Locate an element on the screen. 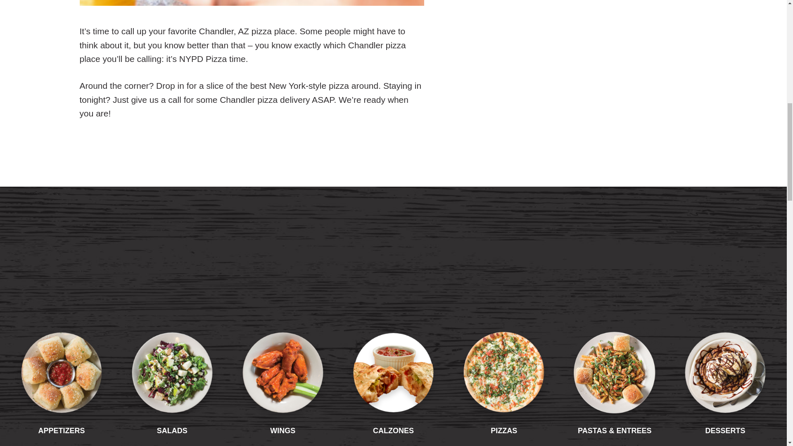 The image size is (793, 446). PIZZAS is located at coordinates (503, 404).